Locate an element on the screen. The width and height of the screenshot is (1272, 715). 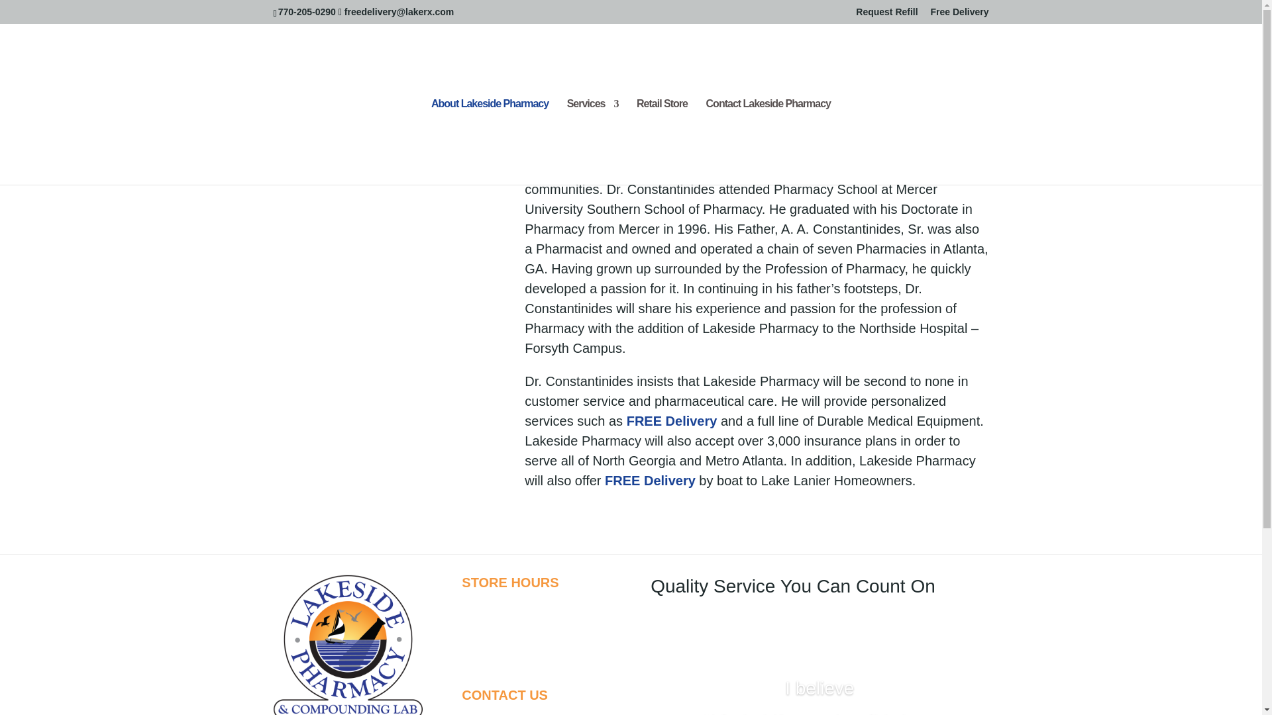
About Lakeside Pharmacy is located at coordinates (489, 142).